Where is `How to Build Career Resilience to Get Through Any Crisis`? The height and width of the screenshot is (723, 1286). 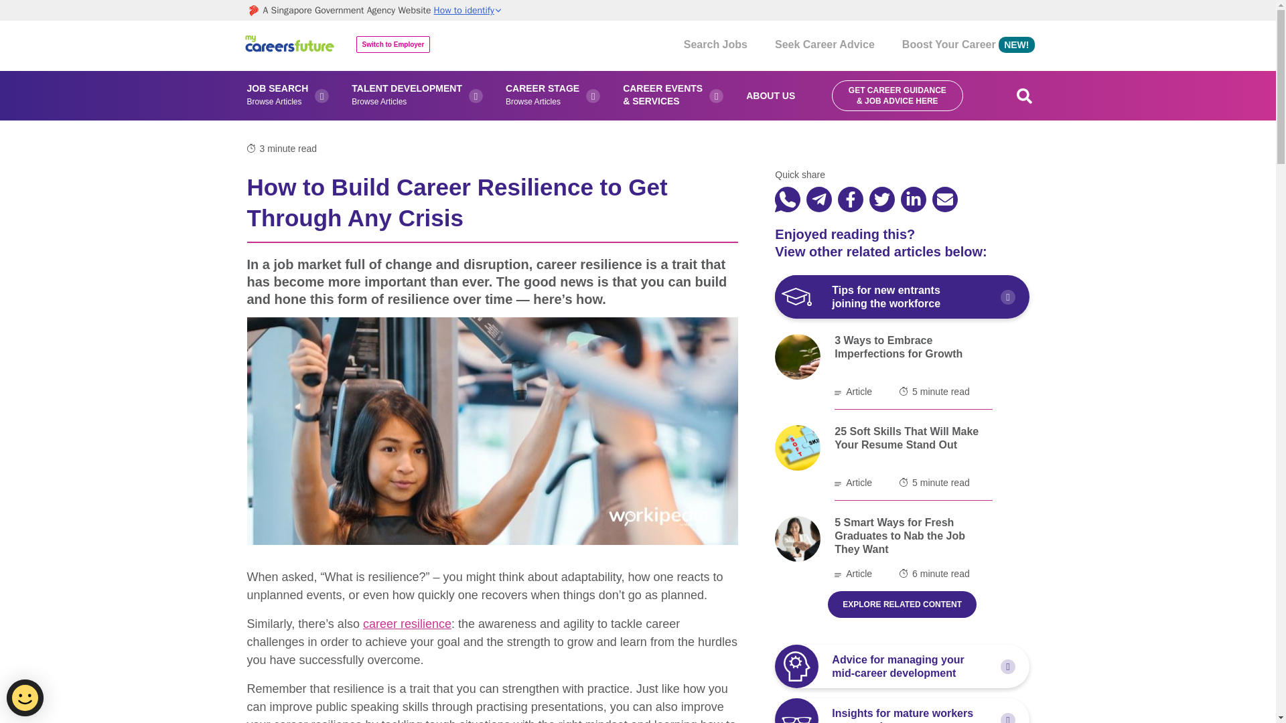 How to Build Career Resilience to Get Through Any Crisis is located at coordinates (914, 199).